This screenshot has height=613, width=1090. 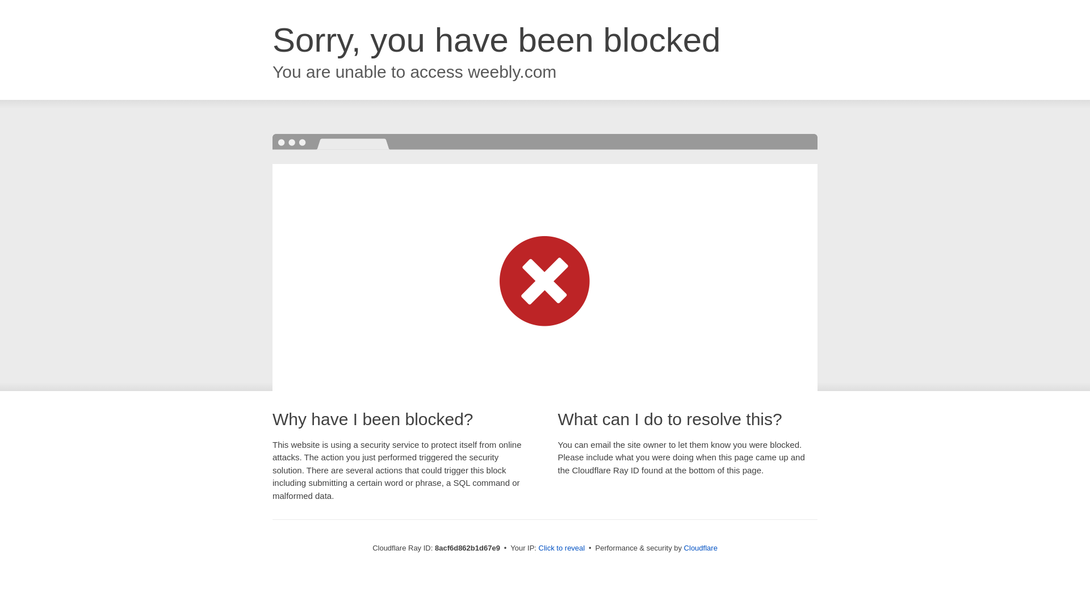 What do you see at coordinates (701, 548) in the screenshot?
I see `Cloudflare` at bounding box center [701, 548].